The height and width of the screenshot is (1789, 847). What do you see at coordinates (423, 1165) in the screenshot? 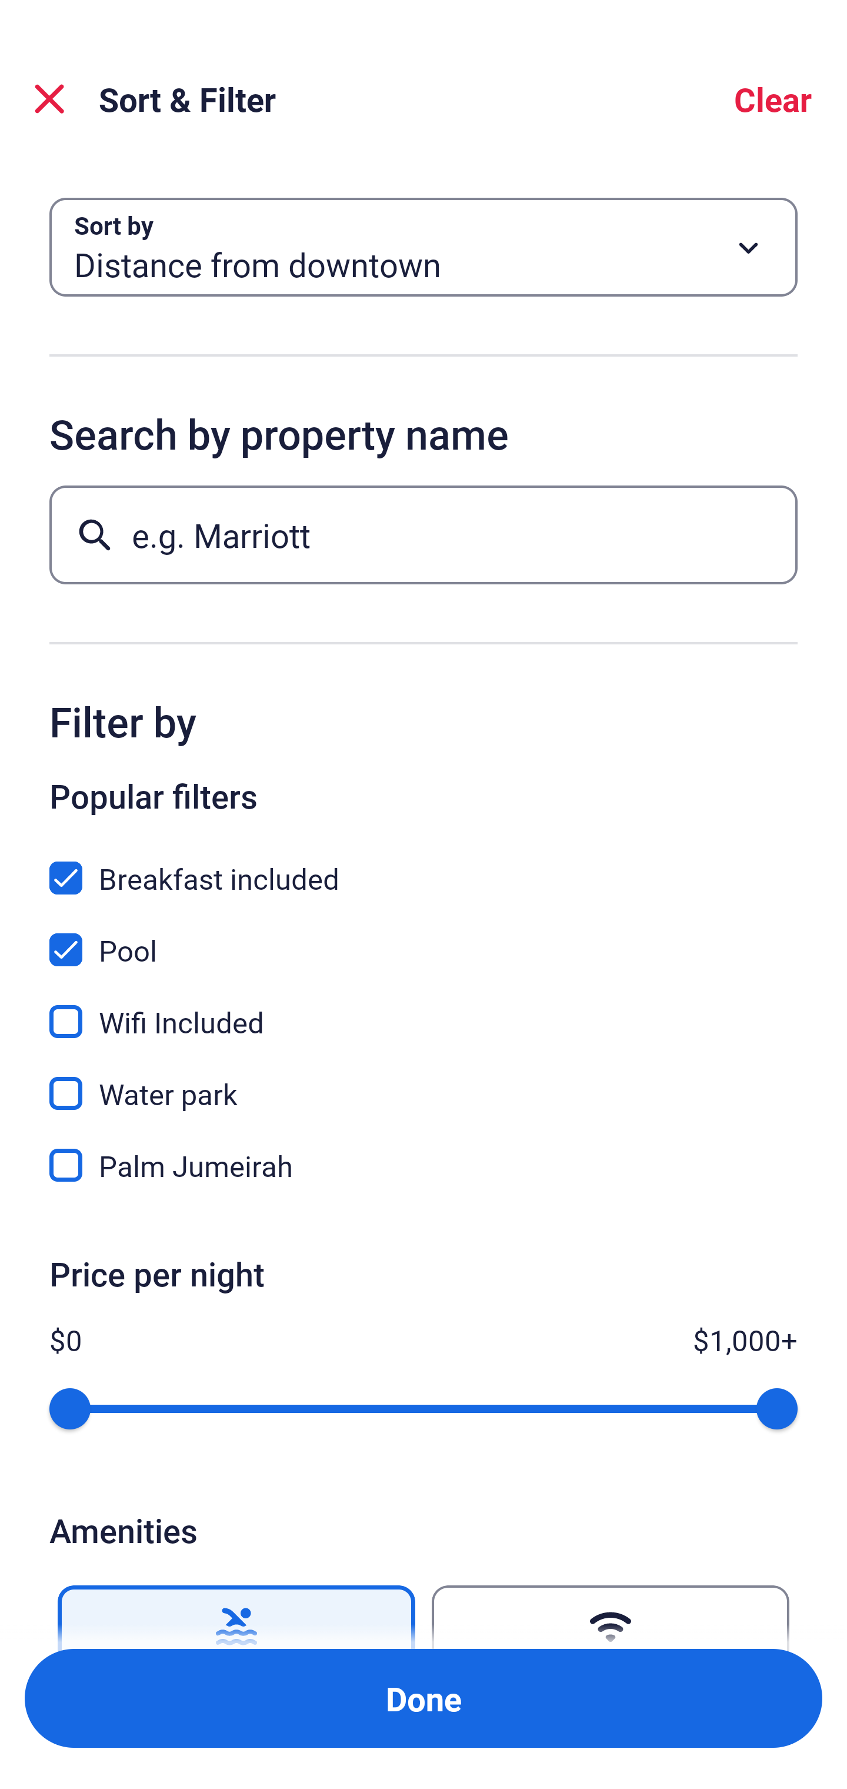
I see `Palm Jumeirah, Palm Jumeirah` at bounding box center [423, 1165].